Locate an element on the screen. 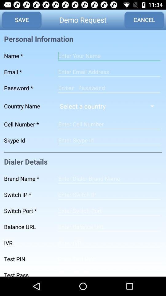  write switch port is located at coordinates (109, 211).